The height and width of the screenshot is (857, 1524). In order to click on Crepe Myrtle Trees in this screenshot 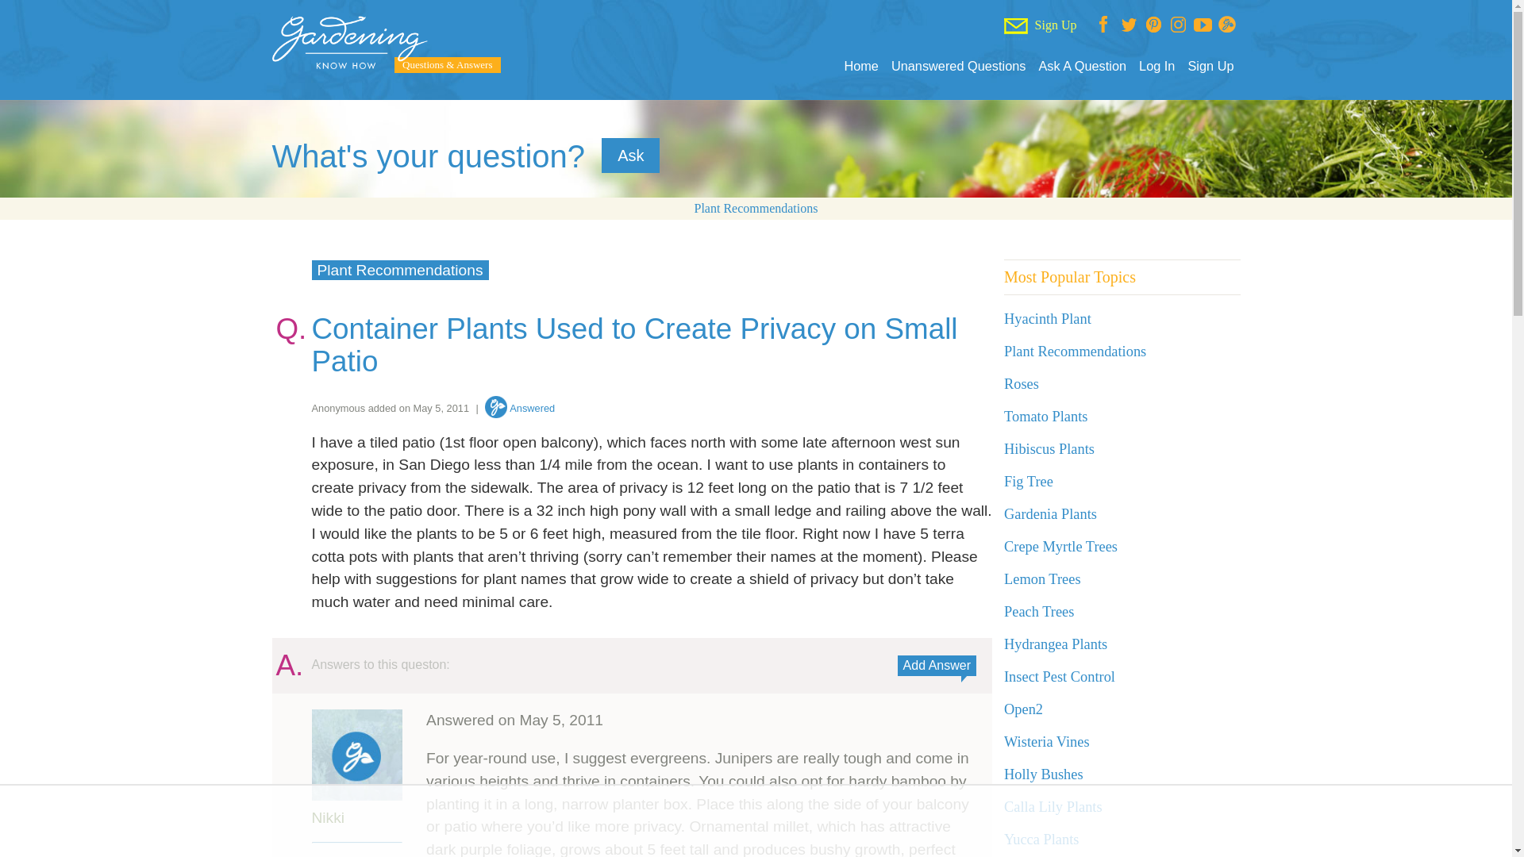, I will do `click(1060, 546)`.